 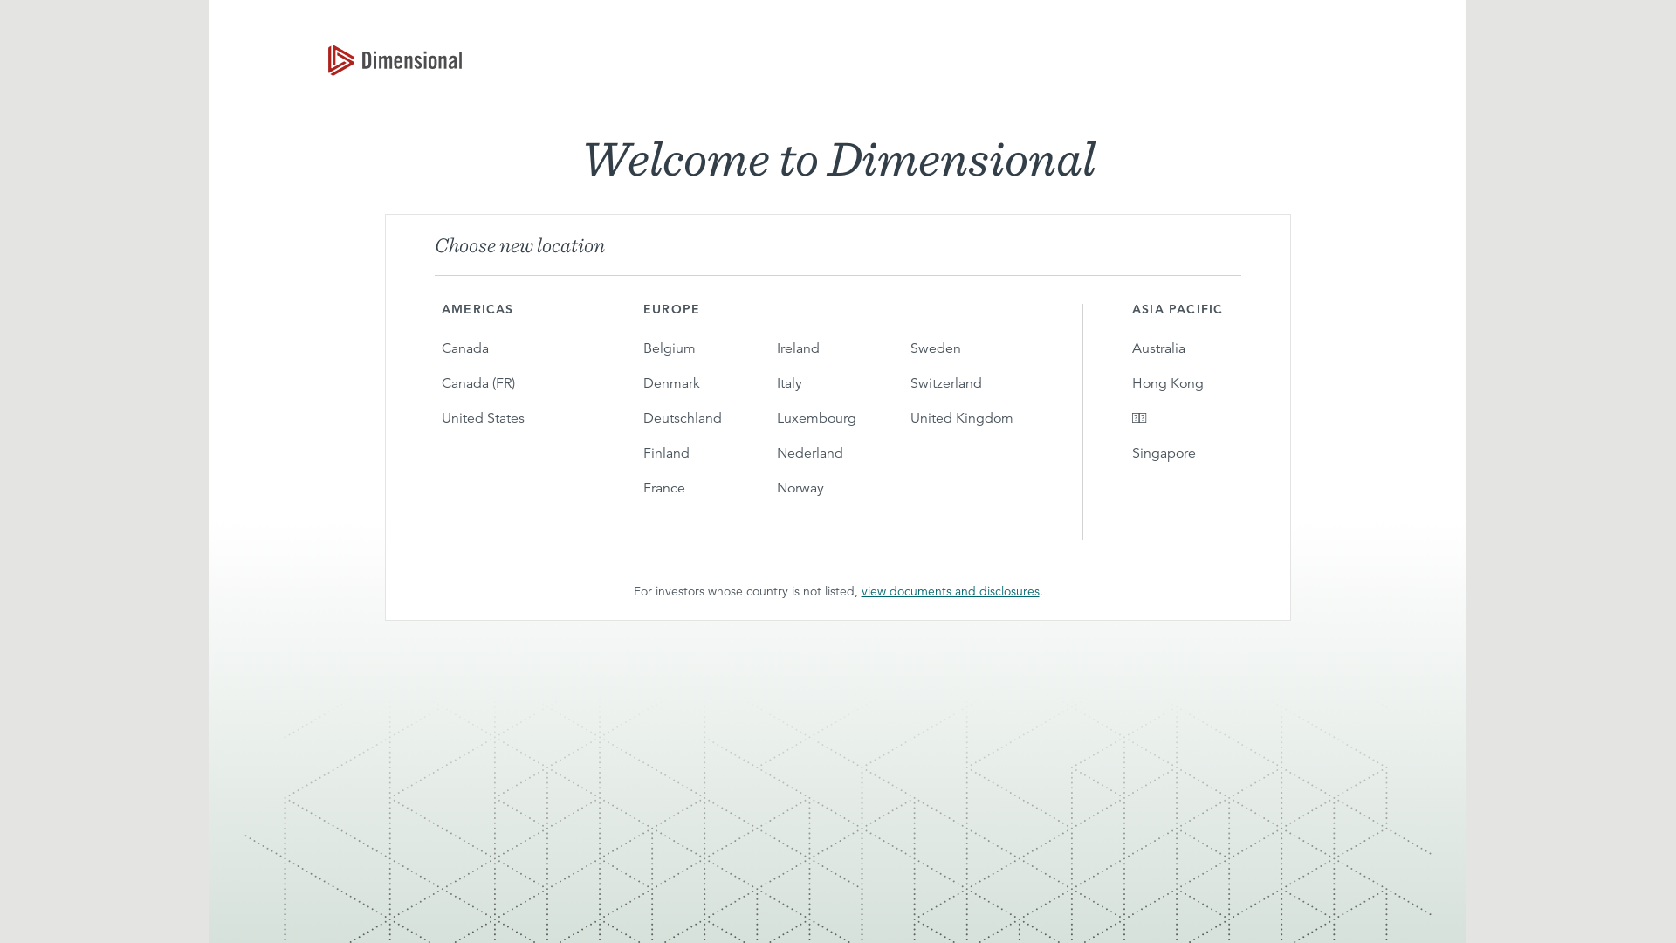 I want to click on Norway, so click(x=827, y=488).